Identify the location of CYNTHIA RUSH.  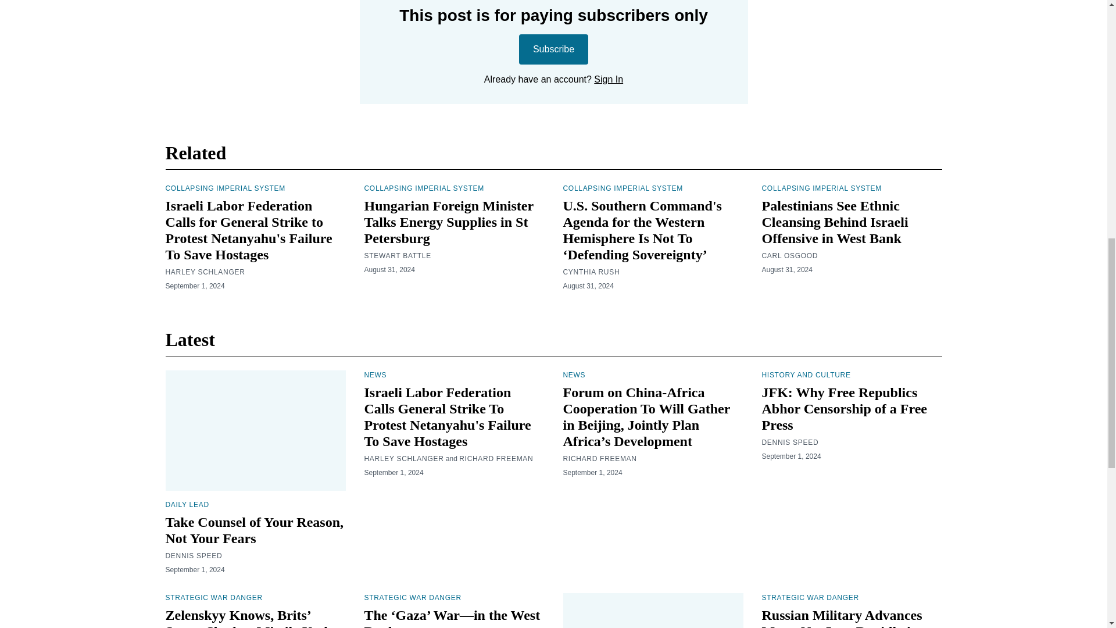
(591, 272).